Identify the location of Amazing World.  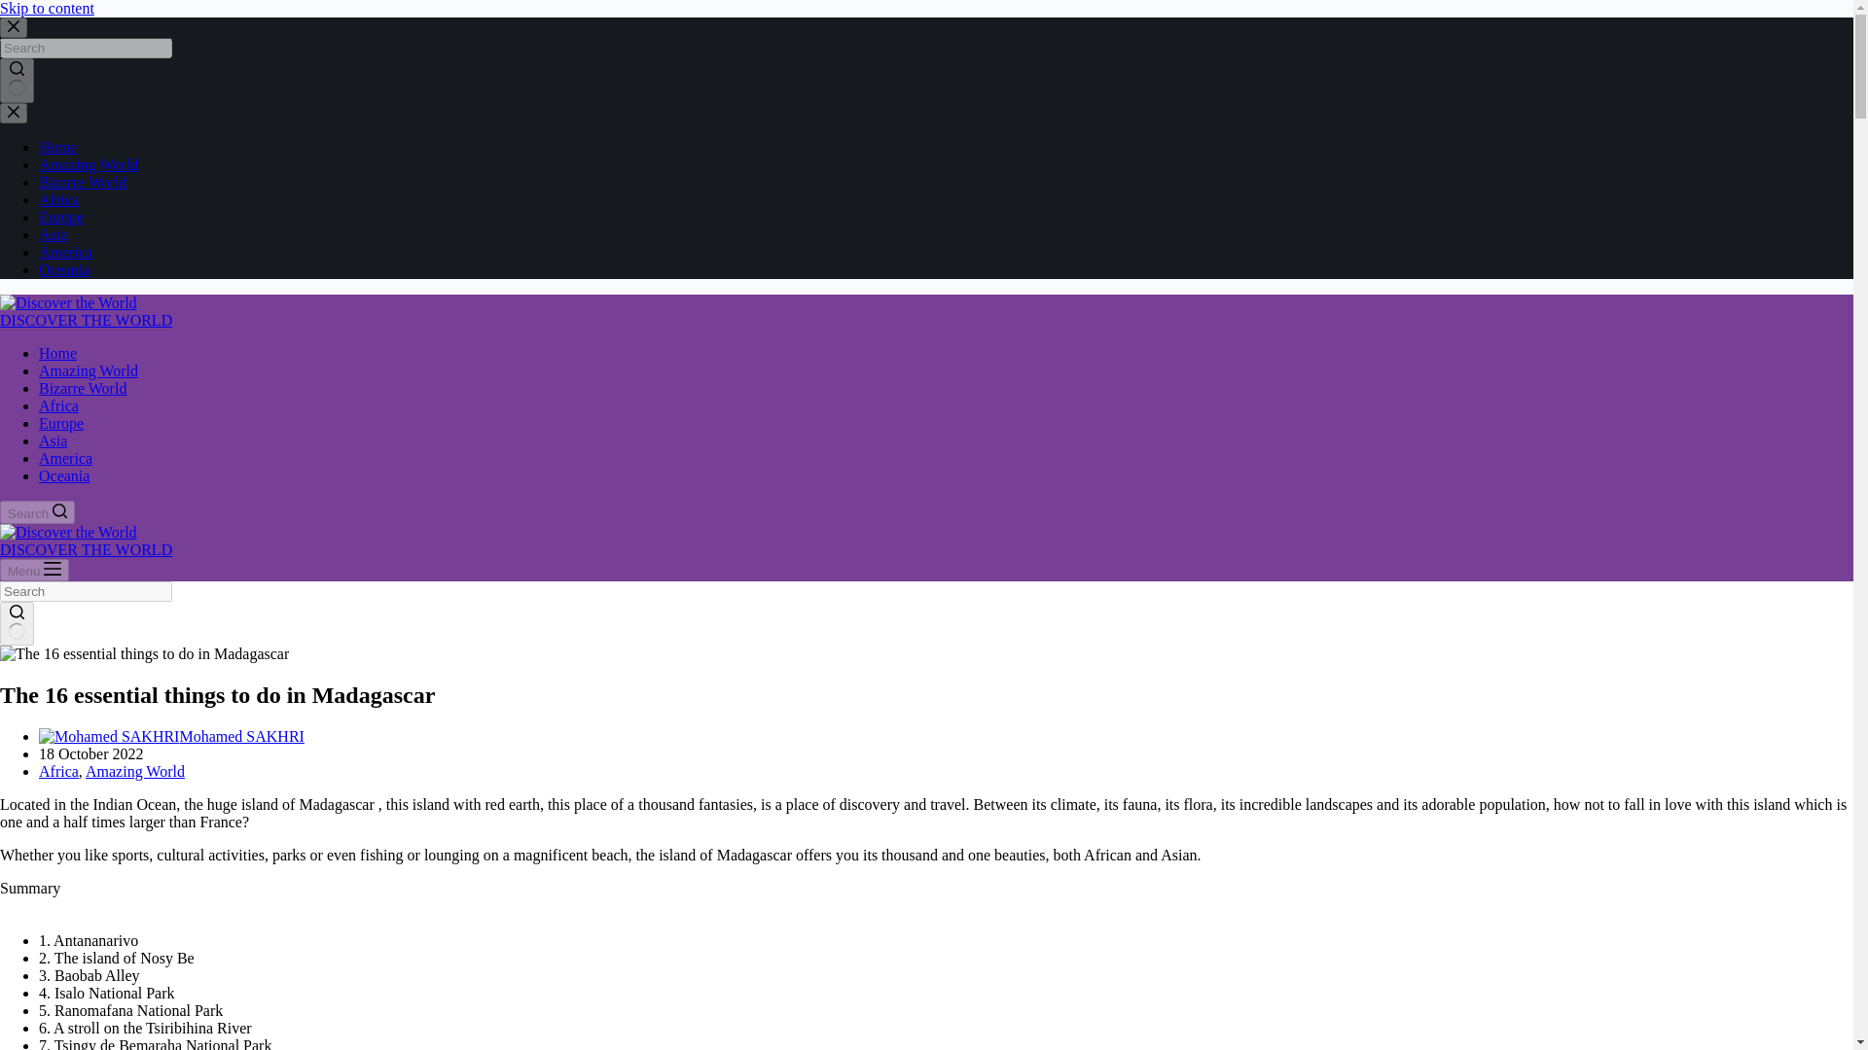
(89, 164).